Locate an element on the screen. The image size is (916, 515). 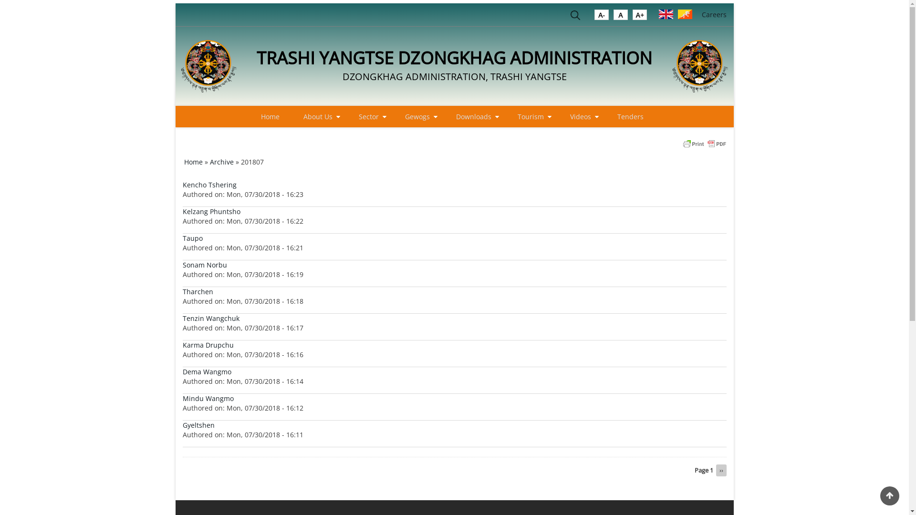
A is located at coordinates (640, 17).